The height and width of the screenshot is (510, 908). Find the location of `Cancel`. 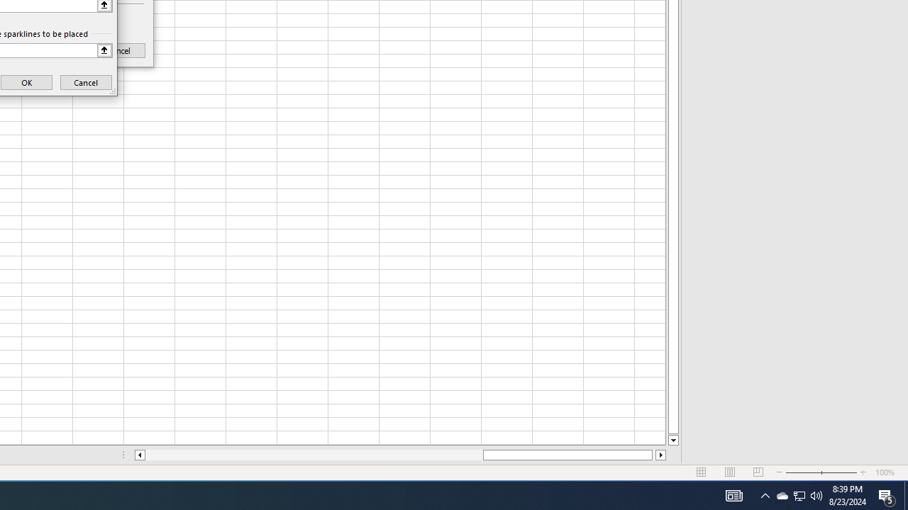

Cancel is located at coordinates (816, 496).